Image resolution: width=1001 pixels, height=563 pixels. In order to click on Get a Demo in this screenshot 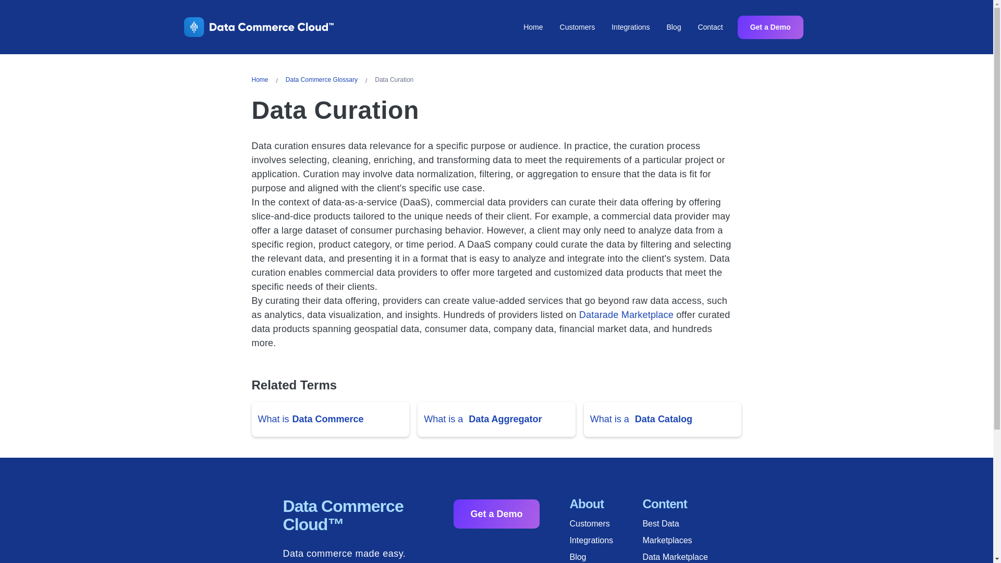, I will do `click(771, 27)`.